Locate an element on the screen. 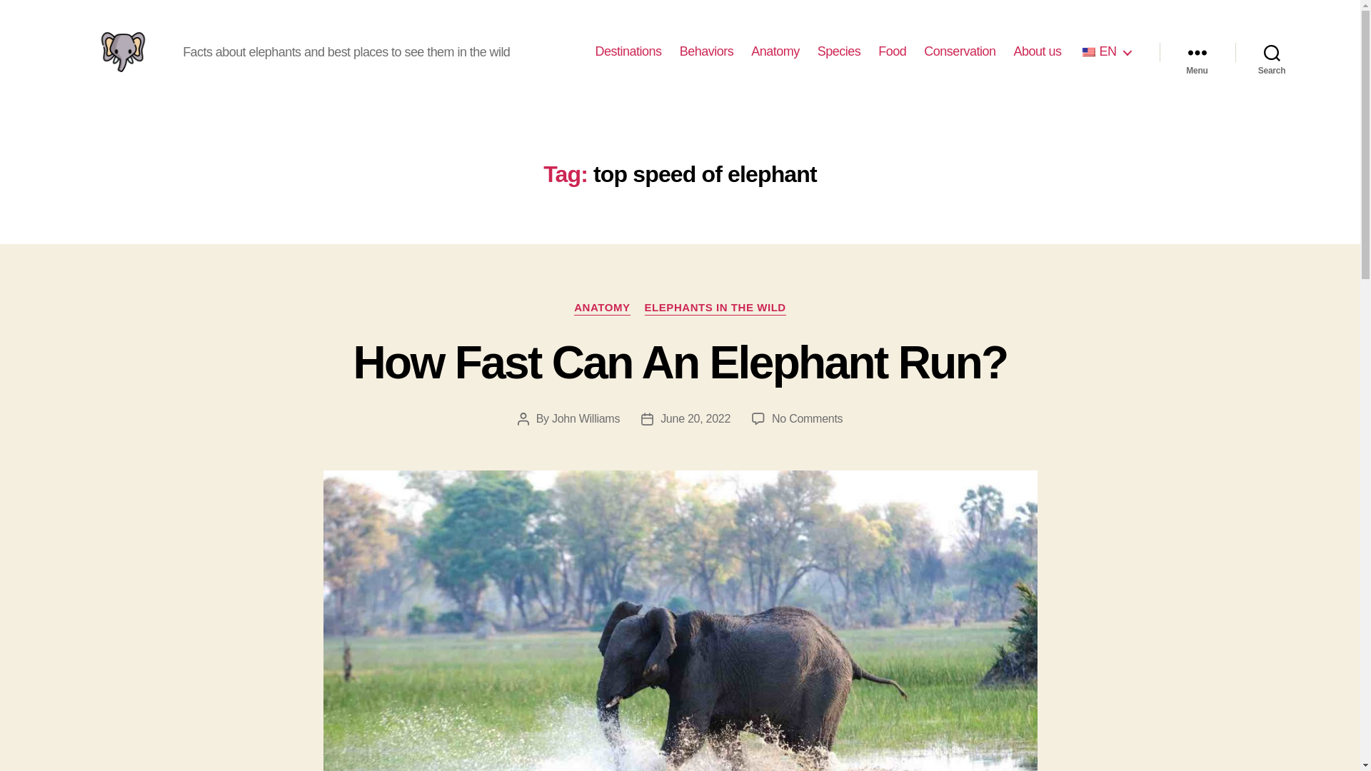 Image resolution: width=1371 pixels, height=771 pixels. Menu is located at coordinates (1197, 51).